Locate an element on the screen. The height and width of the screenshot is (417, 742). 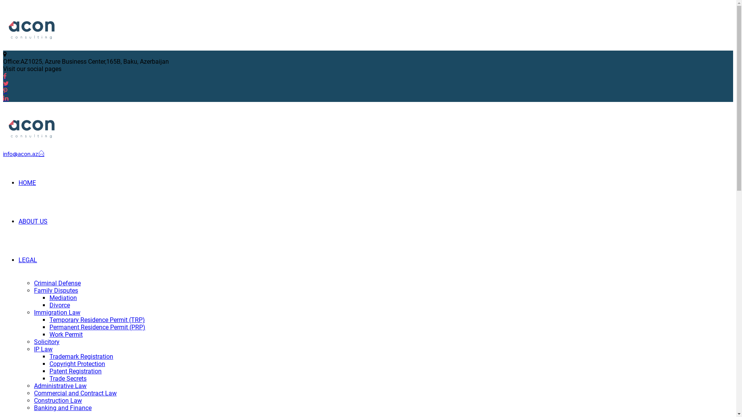
Banking and Finance is located at coordinates (63, 408).